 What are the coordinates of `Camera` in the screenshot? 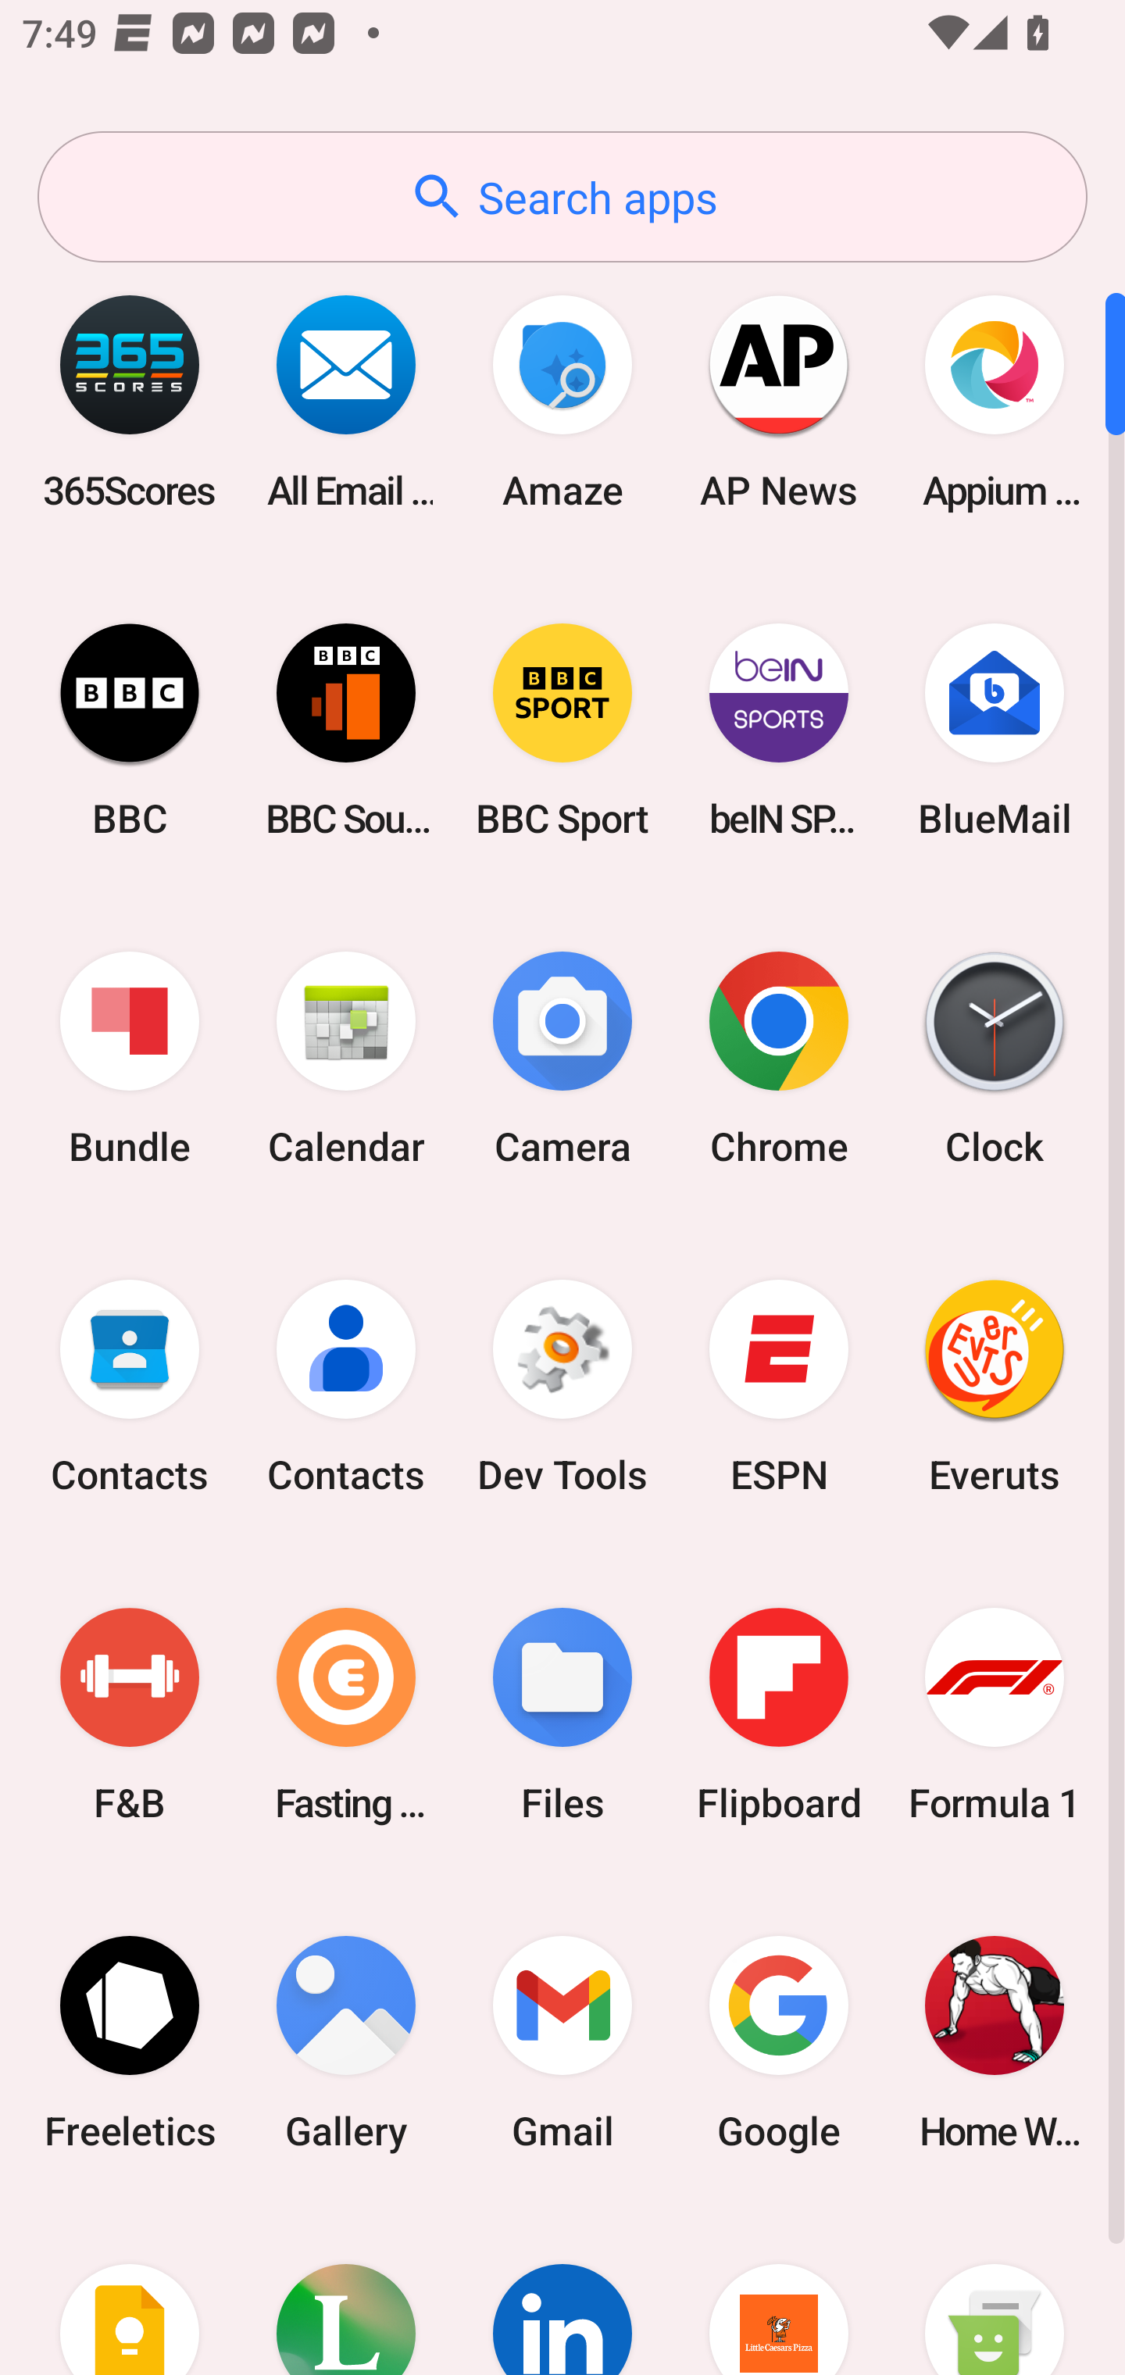 It's located at (562, 1059).